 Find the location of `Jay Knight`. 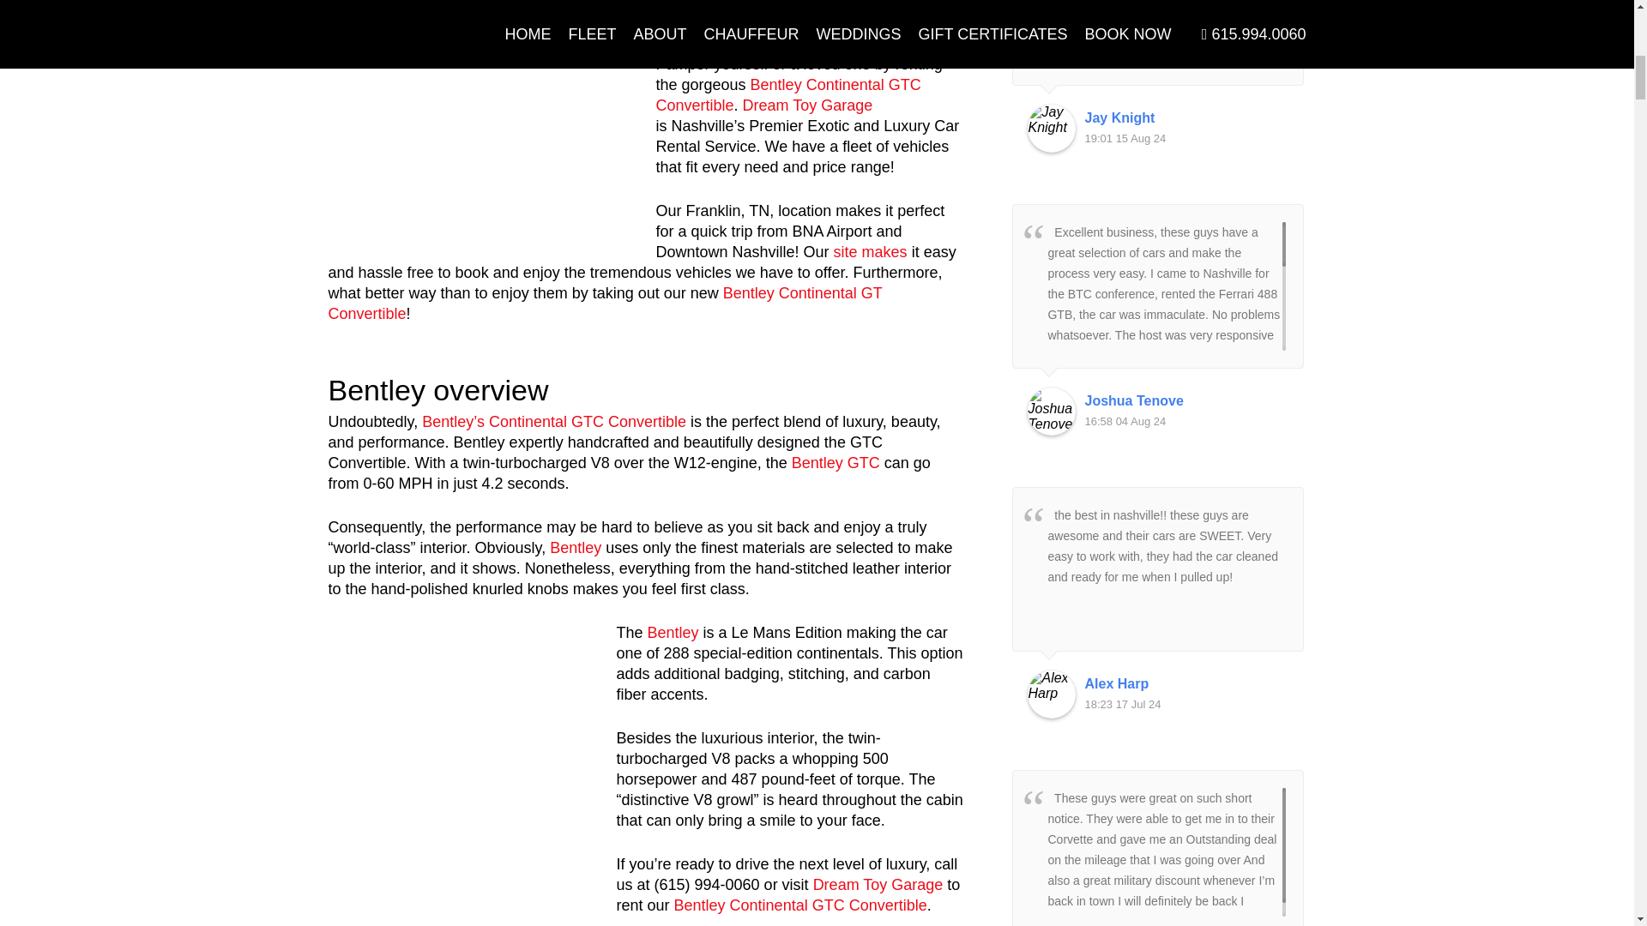

Jay Knight is located at coordinates (1185, 118).